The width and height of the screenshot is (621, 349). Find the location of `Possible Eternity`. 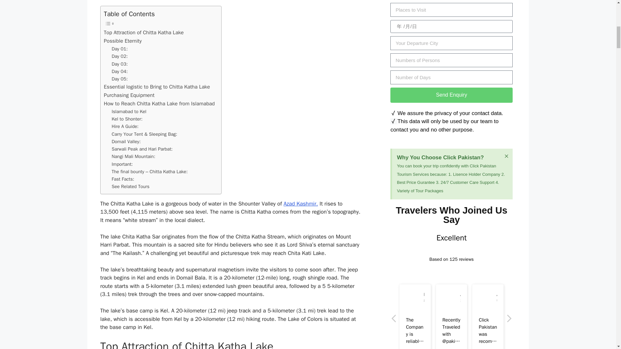

Possible Eternity is located at coordinates (122, 41).